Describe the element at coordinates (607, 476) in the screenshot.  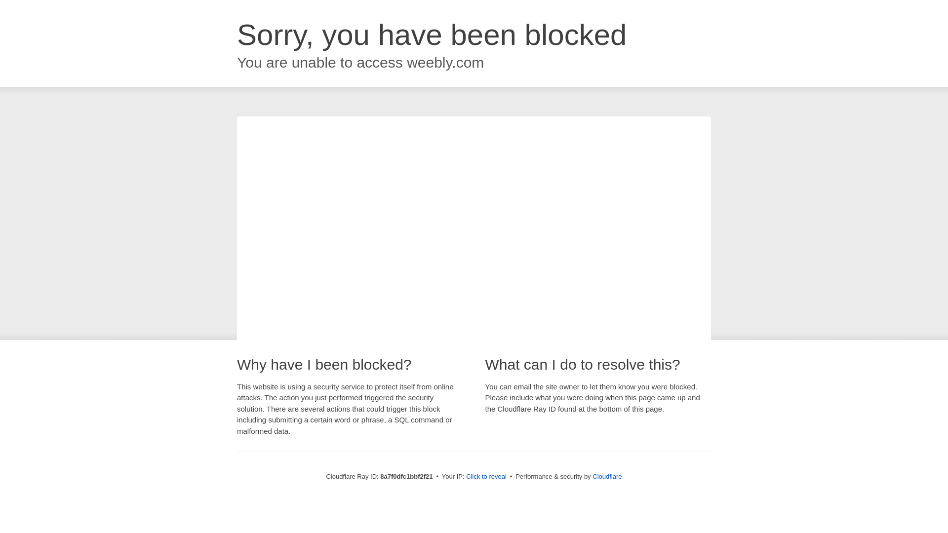
I see `Cloudflare` at that location.